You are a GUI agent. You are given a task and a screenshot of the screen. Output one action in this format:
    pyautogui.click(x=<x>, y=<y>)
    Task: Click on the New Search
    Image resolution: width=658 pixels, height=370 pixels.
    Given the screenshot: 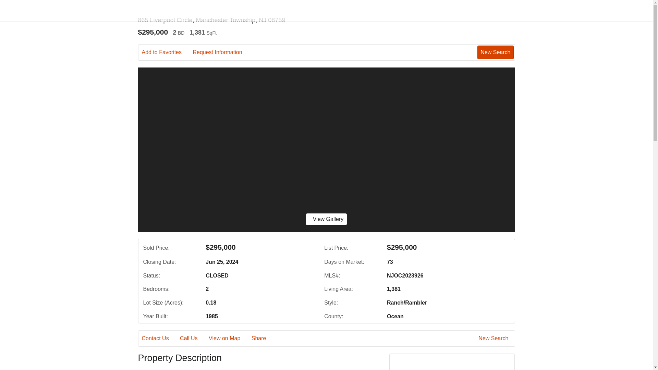 What is the action you would take?
    pyautogui.click(x=495, y=338)
    